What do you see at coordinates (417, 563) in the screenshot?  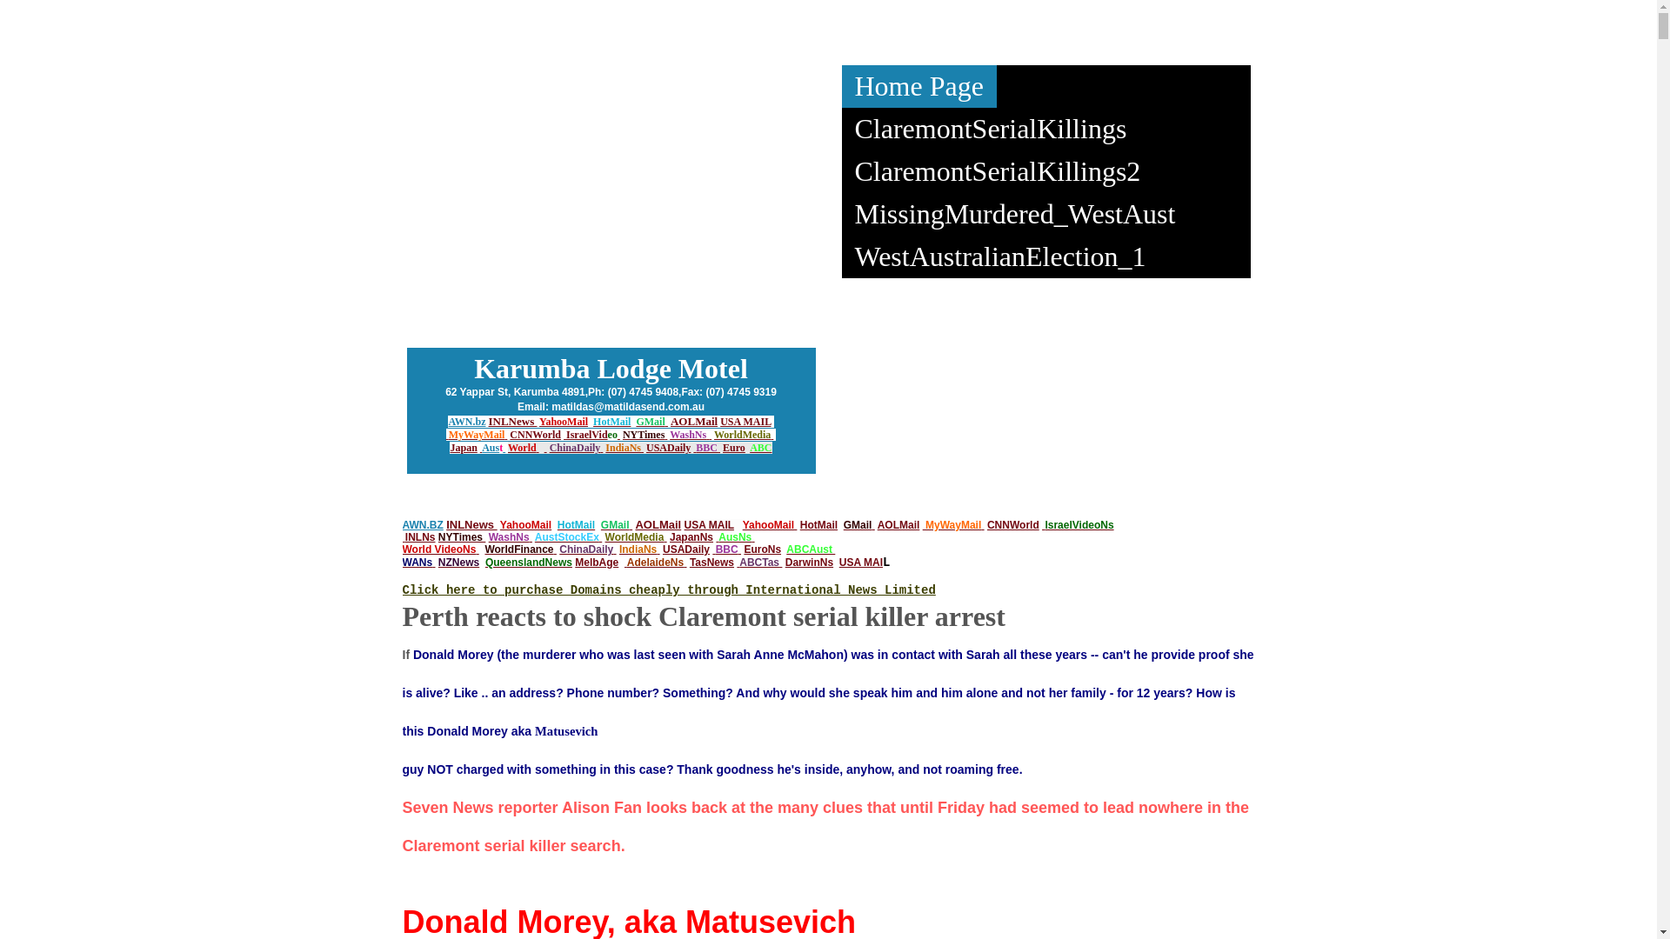 I see `WANs` at bounding box center [417, 563].